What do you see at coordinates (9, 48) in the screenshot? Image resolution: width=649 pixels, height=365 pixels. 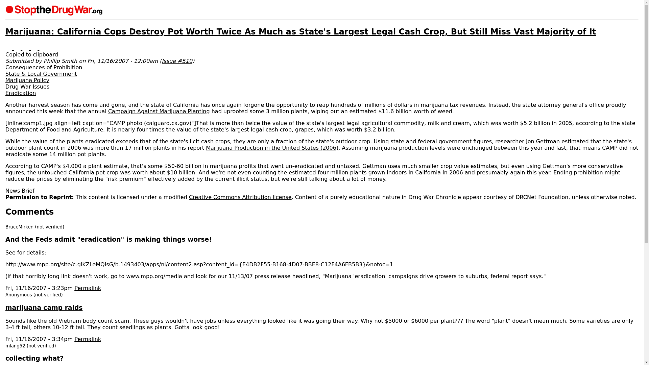 I see `Share to Facebook` at bounding box center [9, 48].